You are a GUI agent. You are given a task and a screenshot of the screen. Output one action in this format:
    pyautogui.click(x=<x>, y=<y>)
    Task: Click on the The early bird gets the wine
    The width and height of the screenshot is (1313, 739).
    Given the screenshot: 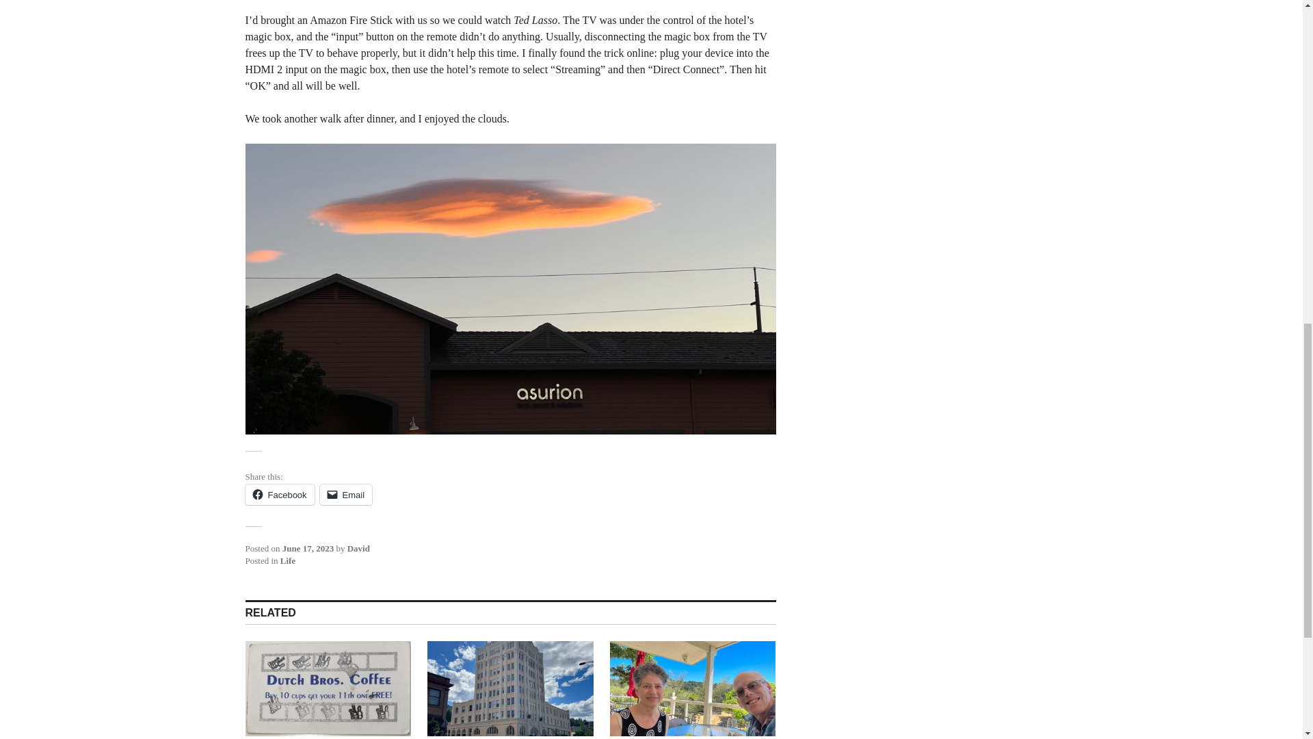 What is the action you would take?
    pyautogui.click(x=693, y=688)
    